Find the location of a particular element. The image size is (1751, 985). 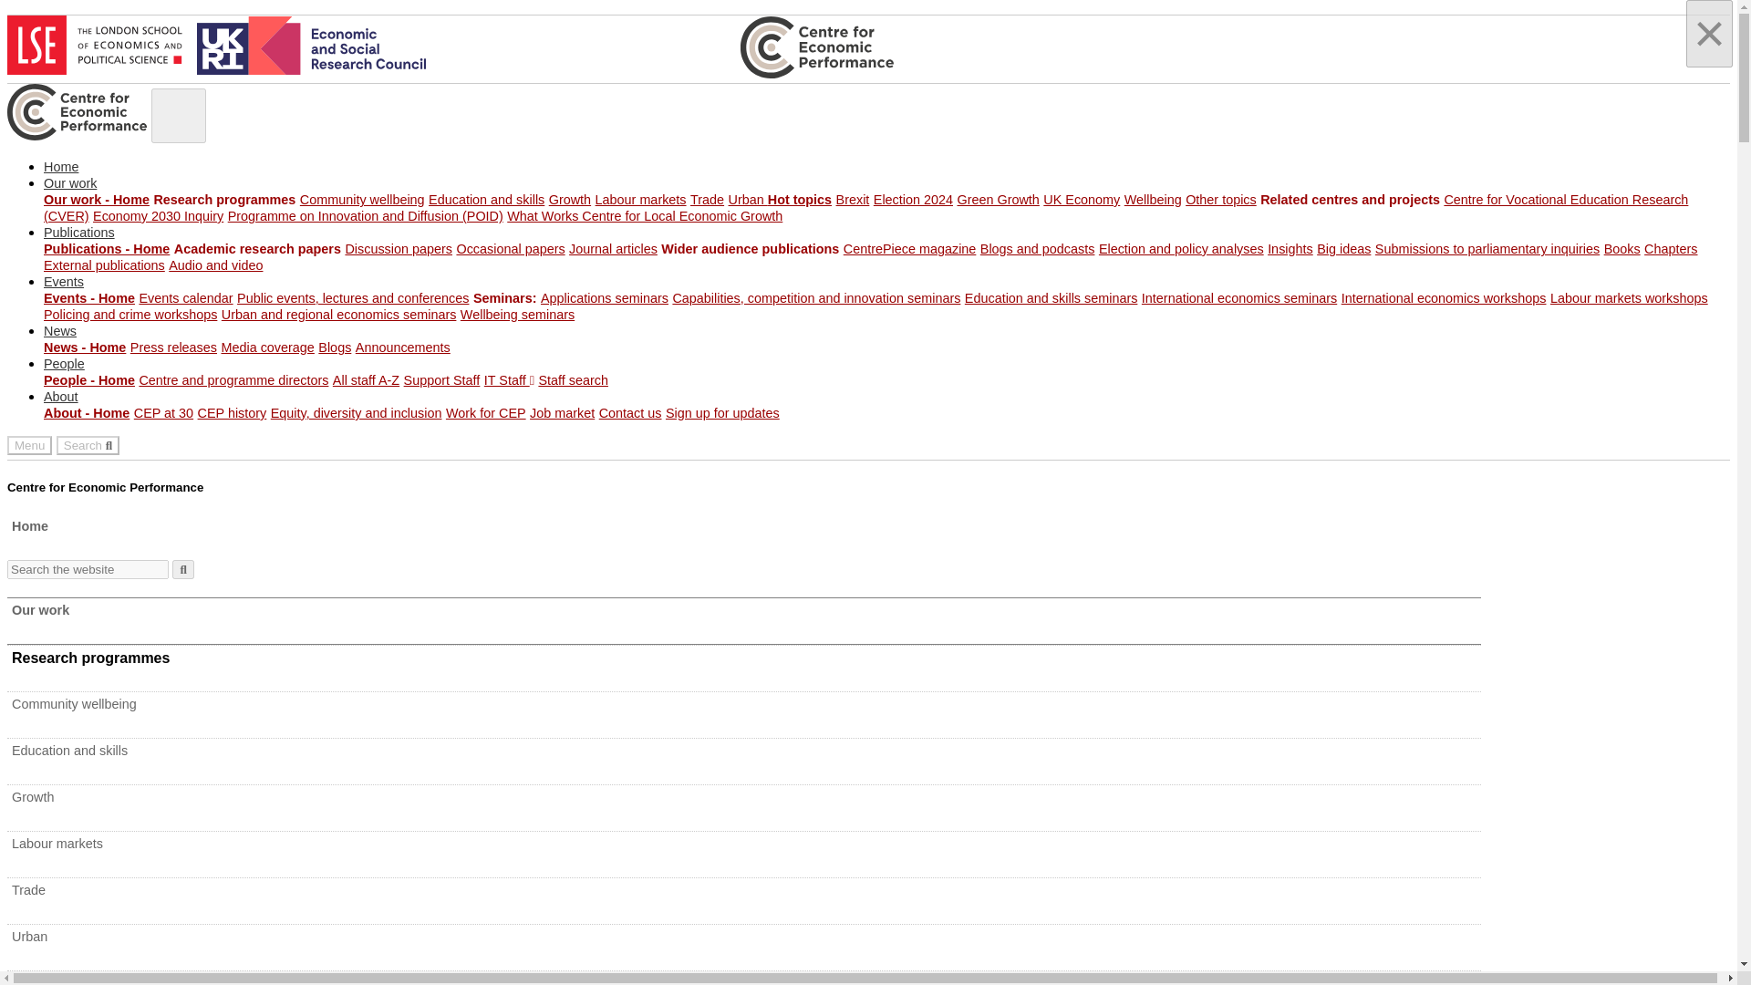

Academic research papers is located at coordinates (257, 248).